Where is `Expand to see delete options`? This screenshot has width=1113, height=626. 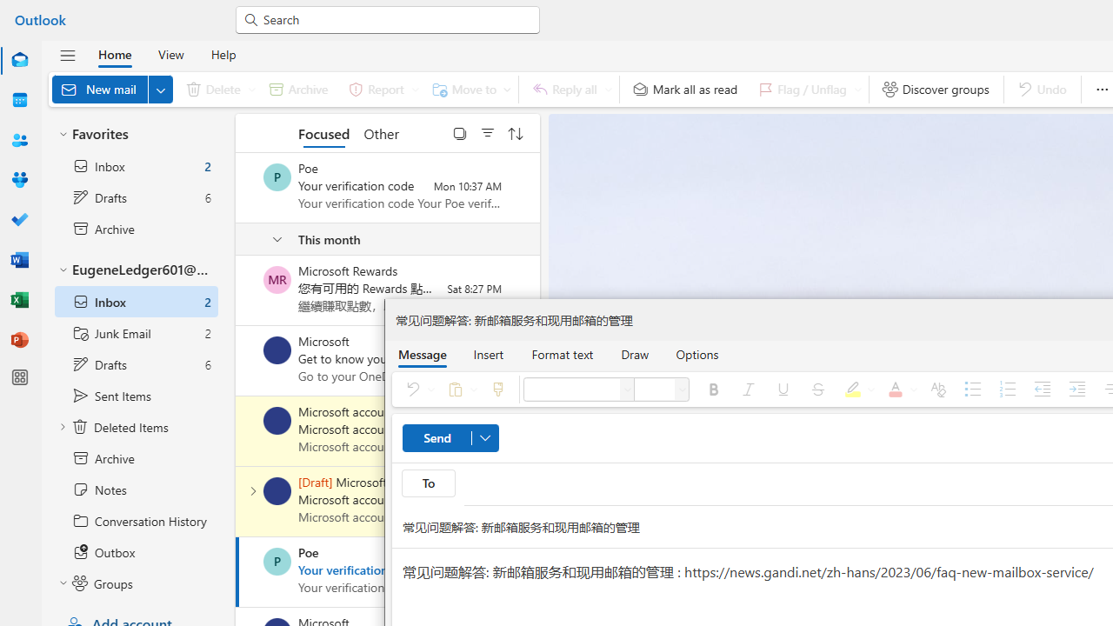 Expand to see delete options is located at coordinates (252, 89).